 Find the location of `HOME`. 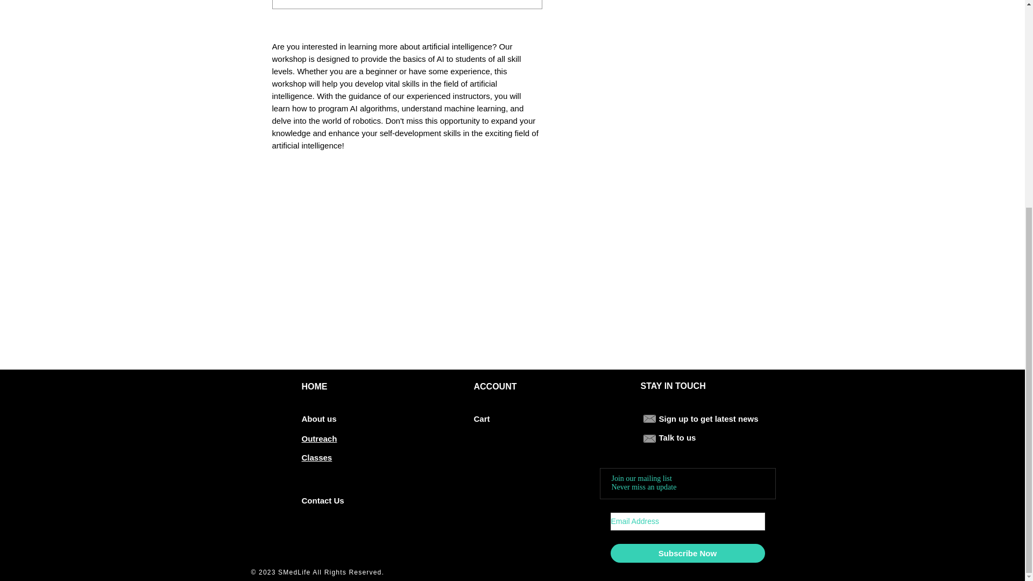

HOME is located at coordinates (314, 386).